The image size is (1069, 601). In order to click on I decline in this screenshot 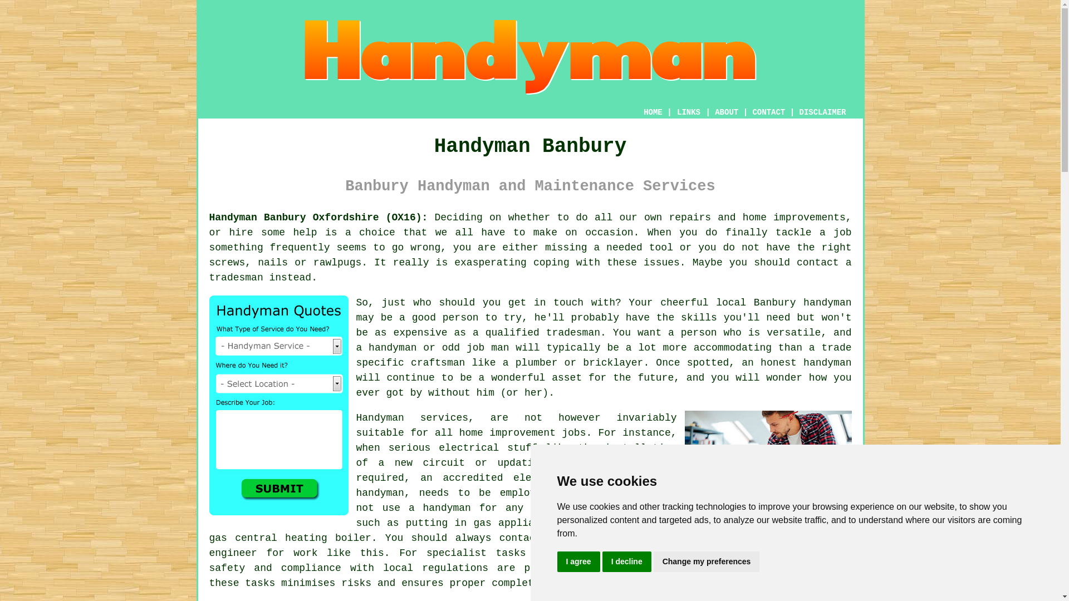, I will do `click(627, 562)`.